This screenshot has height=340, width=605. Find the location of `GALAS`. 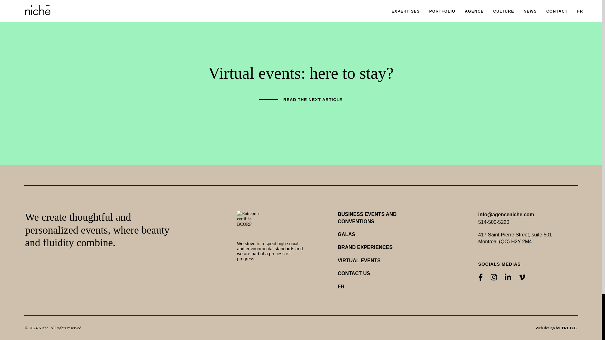

GALAS is located at coordinates (346, 235).